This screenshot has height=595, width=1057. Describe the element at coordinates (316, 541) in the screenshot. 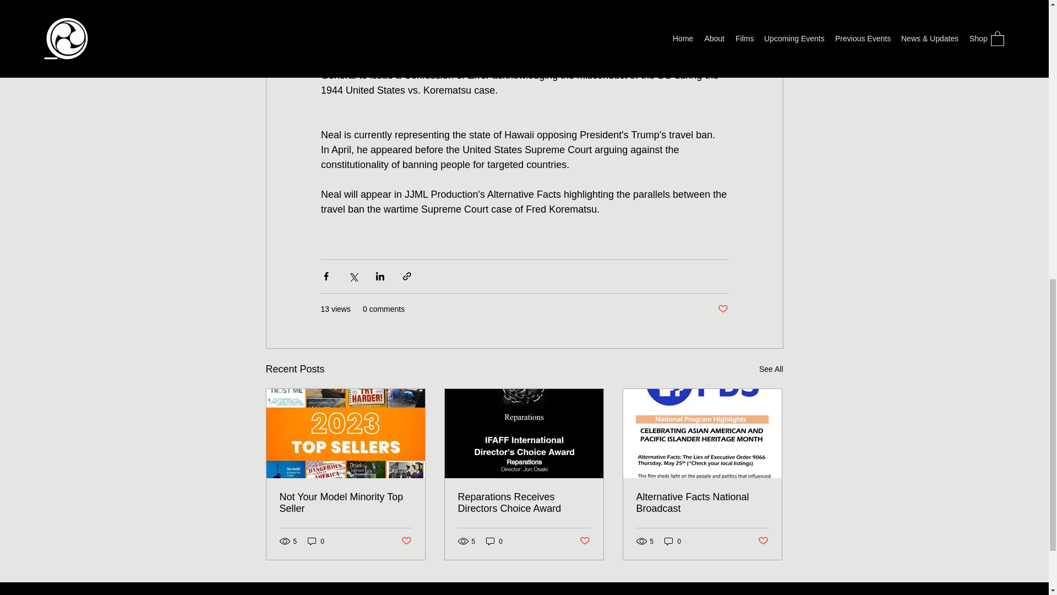

I see `0` at that location.